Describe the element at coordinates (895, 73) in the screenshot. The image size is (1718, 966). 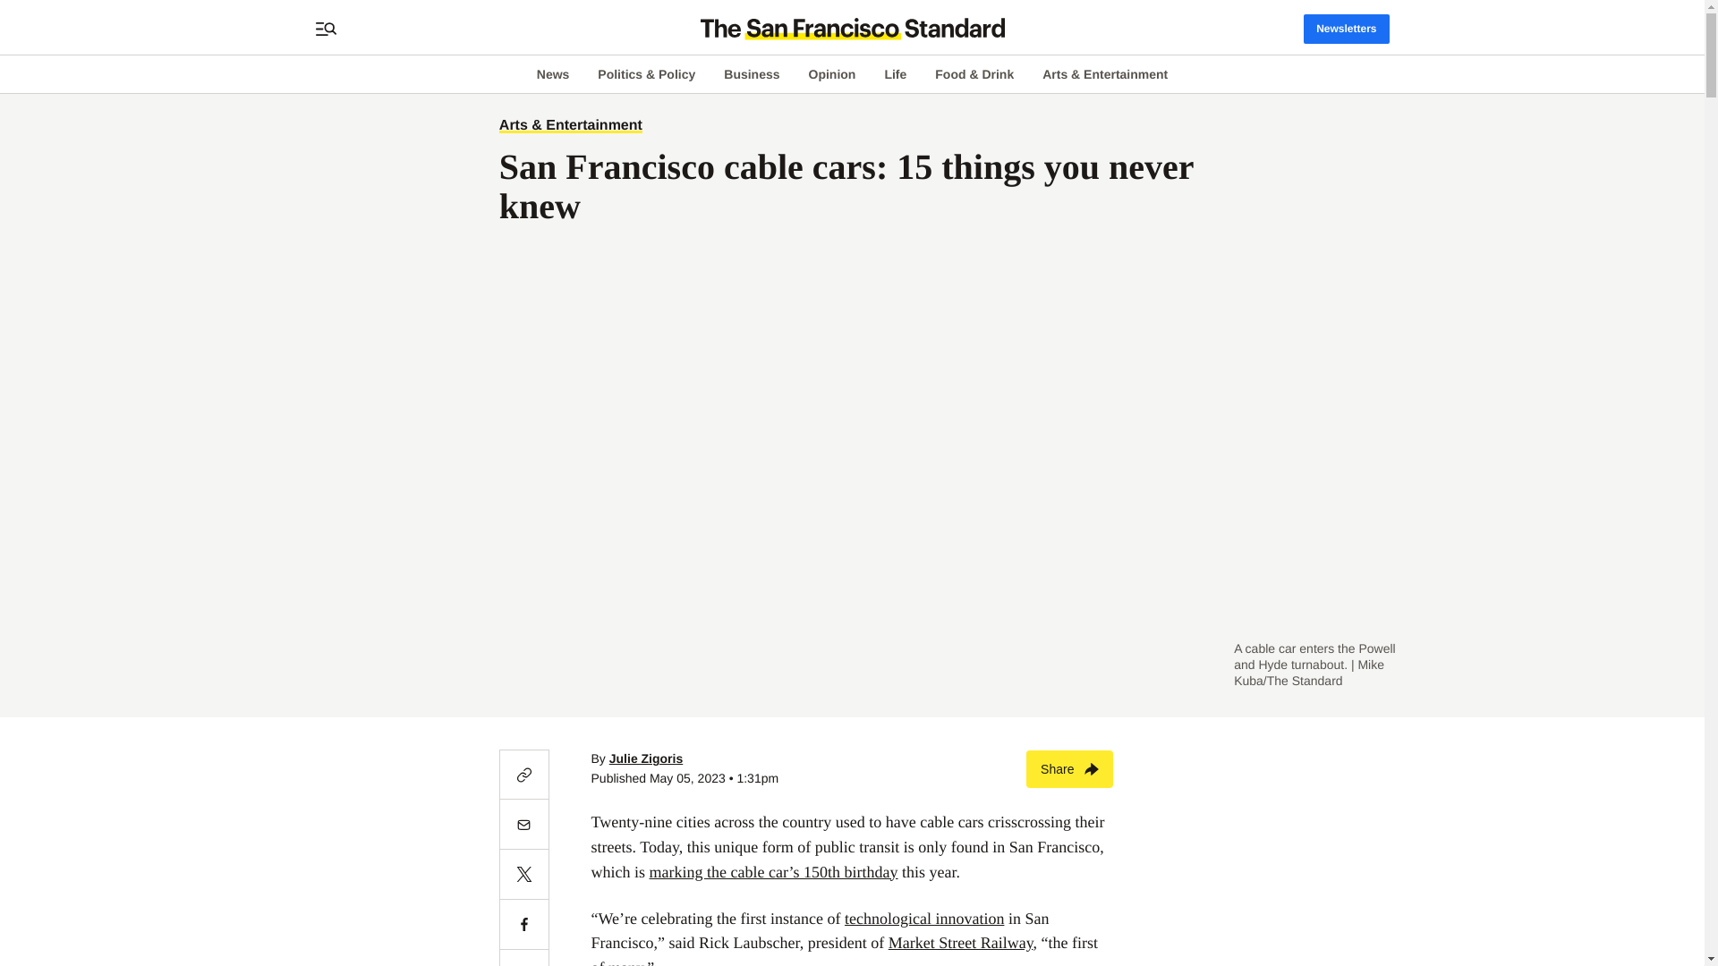
I see `Life` at that location.